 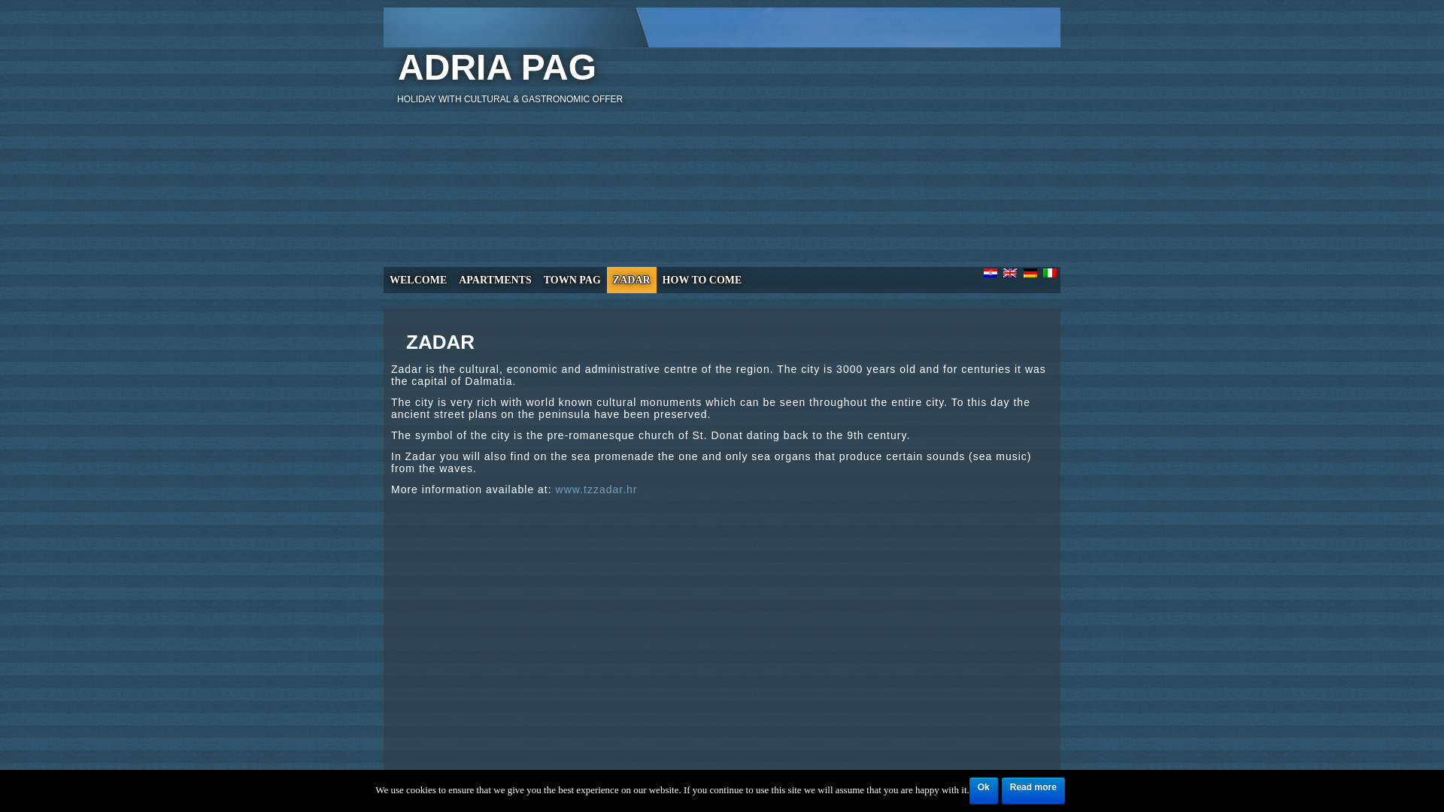 What do you see at coordinates (983, 791) in the screenshot?
I see `Ok` at bounding box center [983, 791].